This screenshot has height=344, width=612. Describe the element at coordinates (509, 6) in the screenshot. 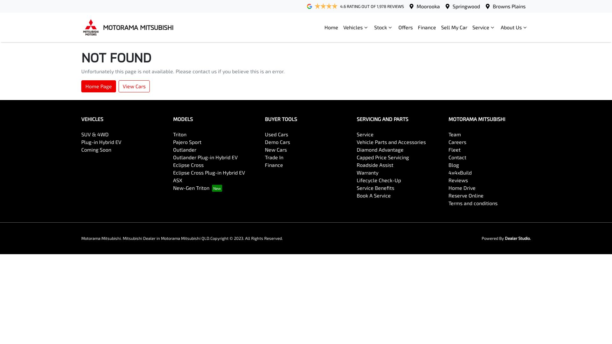

I see `Browns Plains` at that location.